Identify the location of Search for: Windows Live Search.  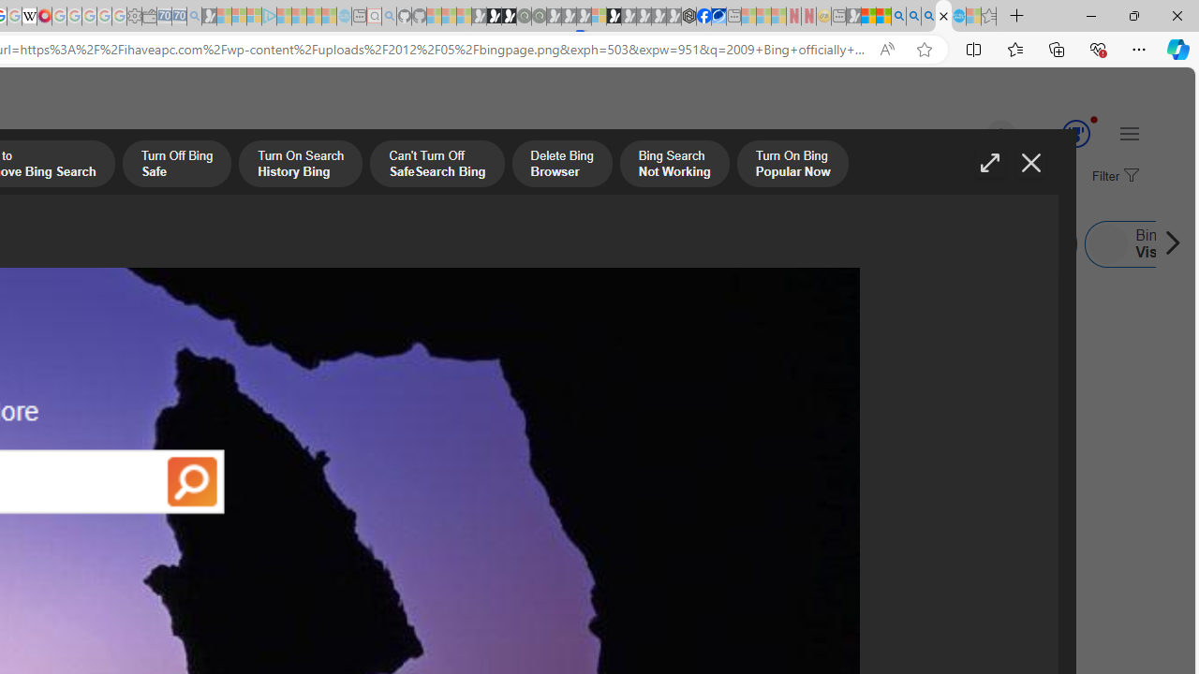
(1002, 243).